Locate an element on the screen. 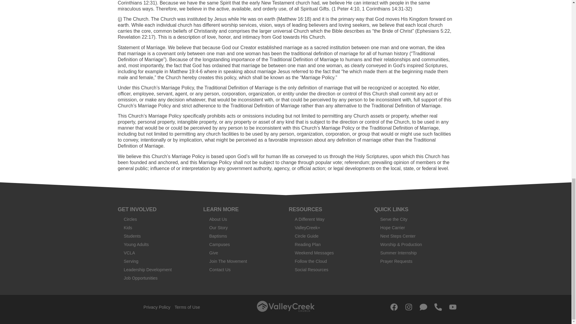  Leadership Development is located at coordinates (157, 269).